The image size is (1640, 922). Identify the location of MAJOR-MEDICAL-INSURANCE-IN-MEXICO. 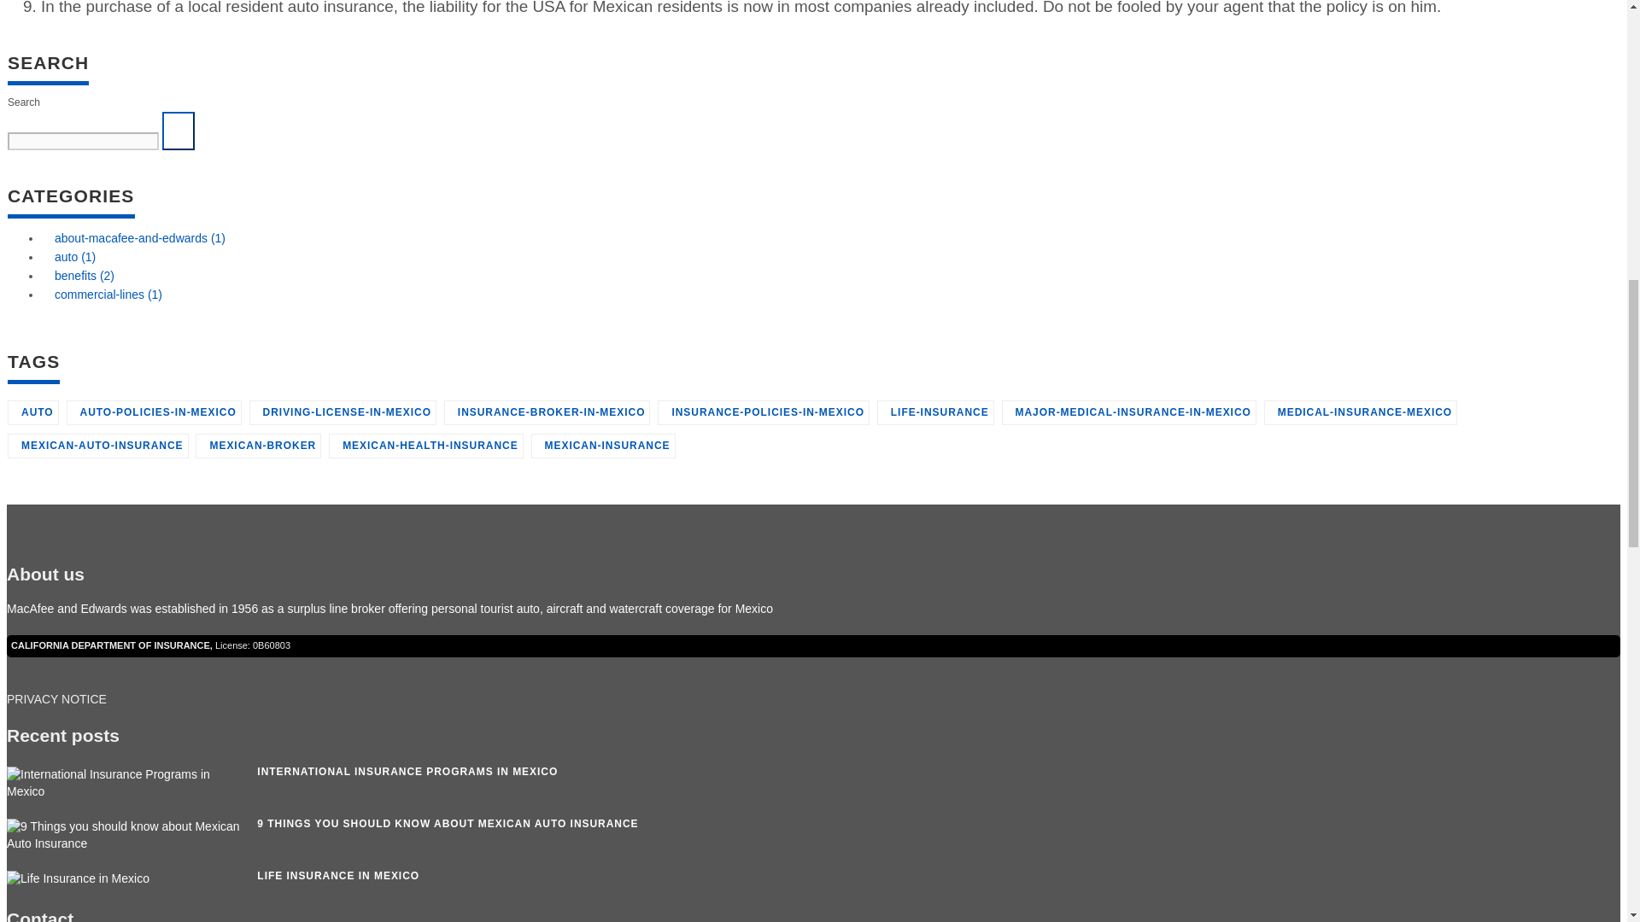
(1127, 411).